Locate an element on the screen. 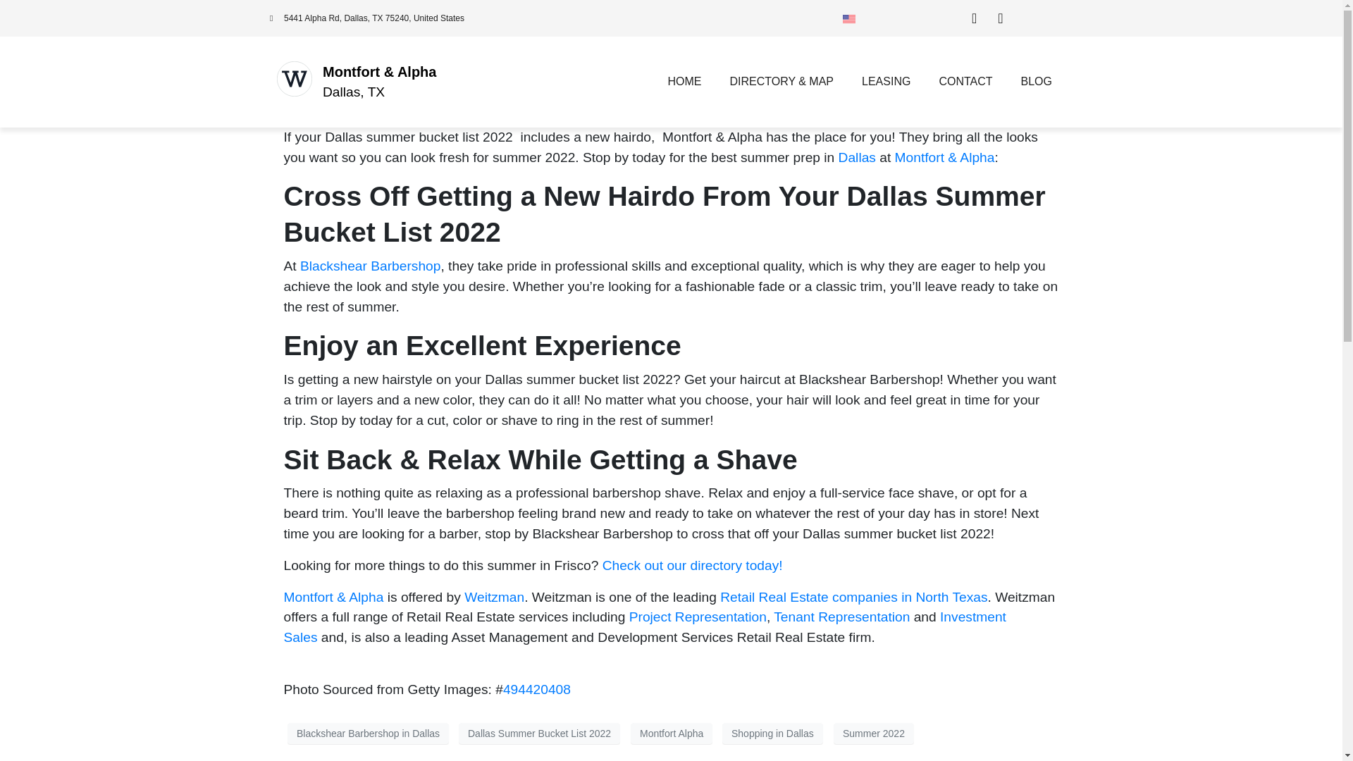  494420408 is located at coordinates (537, 689).